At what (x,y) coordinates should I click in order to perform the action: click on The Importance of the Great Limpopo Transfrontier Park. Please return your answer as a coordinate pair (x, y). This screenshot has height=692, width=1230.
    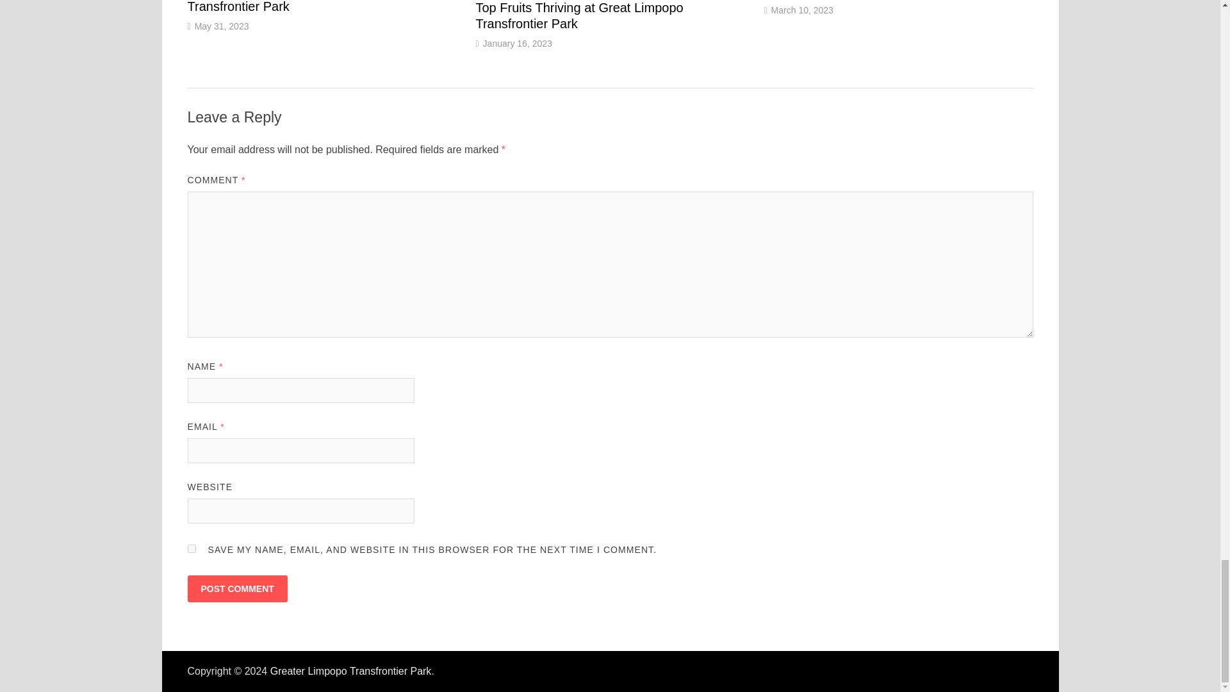
    Looking at the image, I should click on (293, 6).